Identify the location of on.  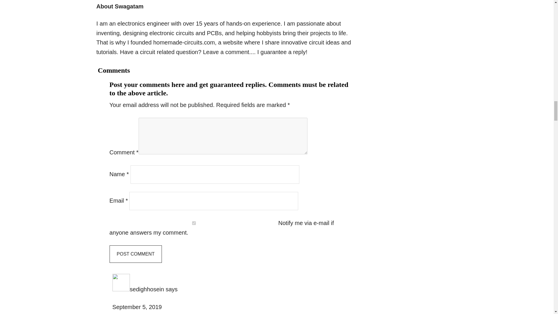
(194, 223).